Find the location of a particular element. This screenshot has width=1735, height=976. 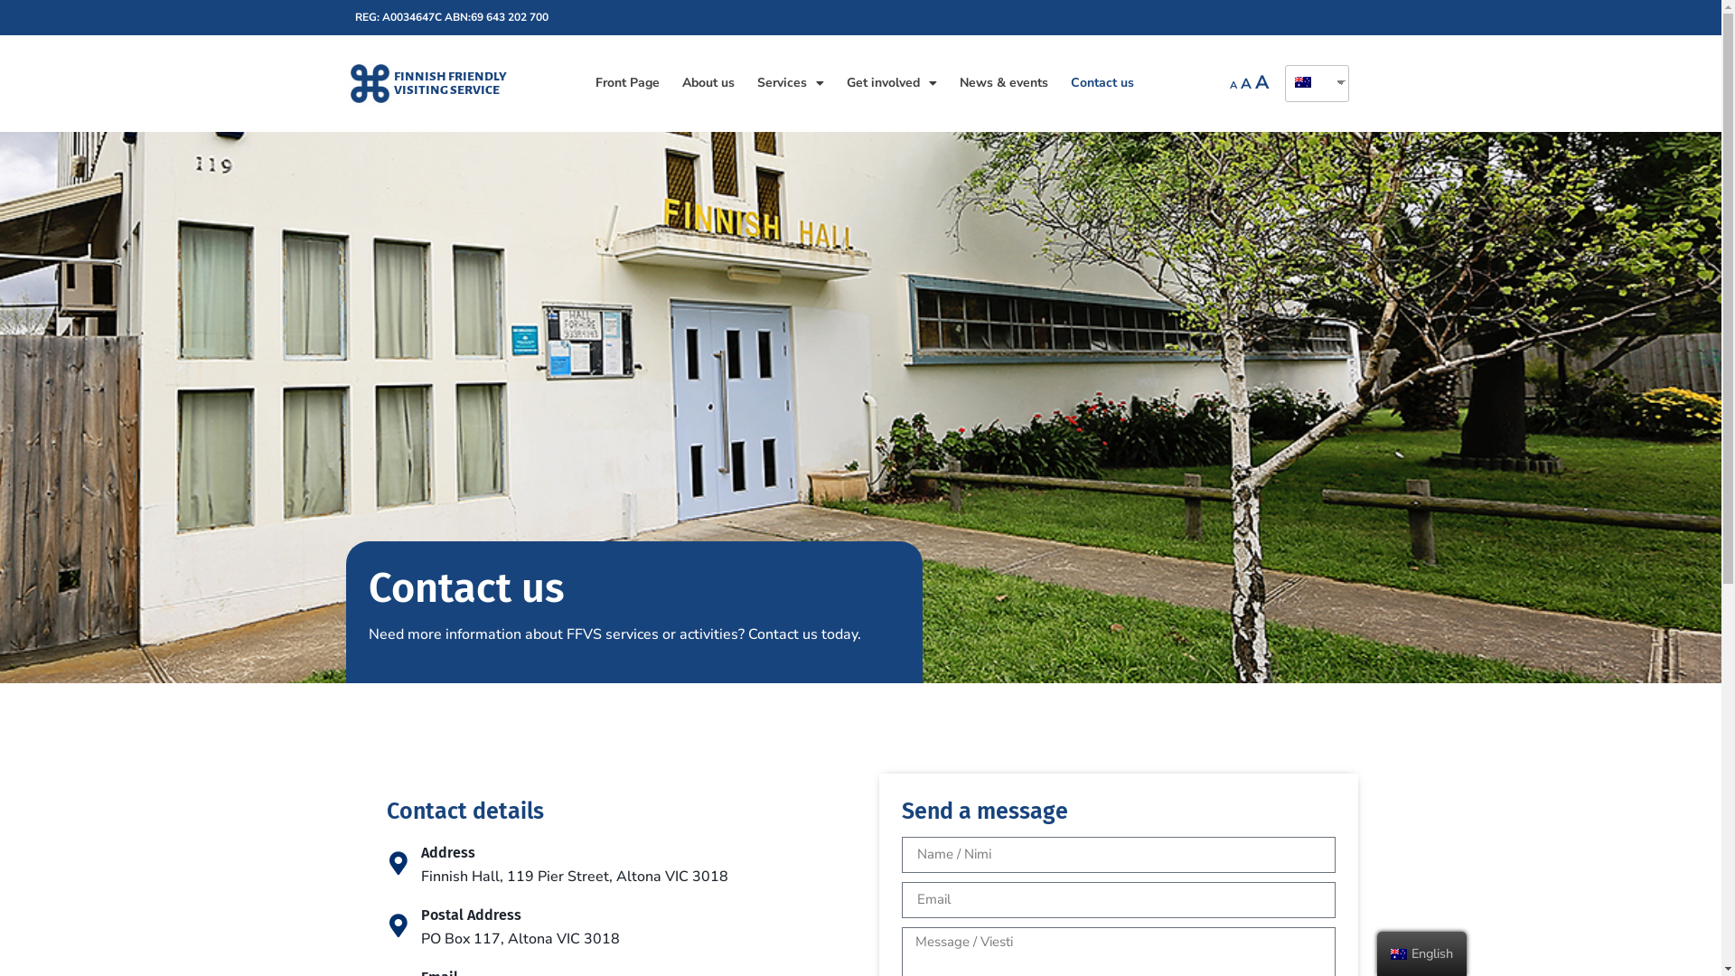

A is located at coordinates (1246, 84).